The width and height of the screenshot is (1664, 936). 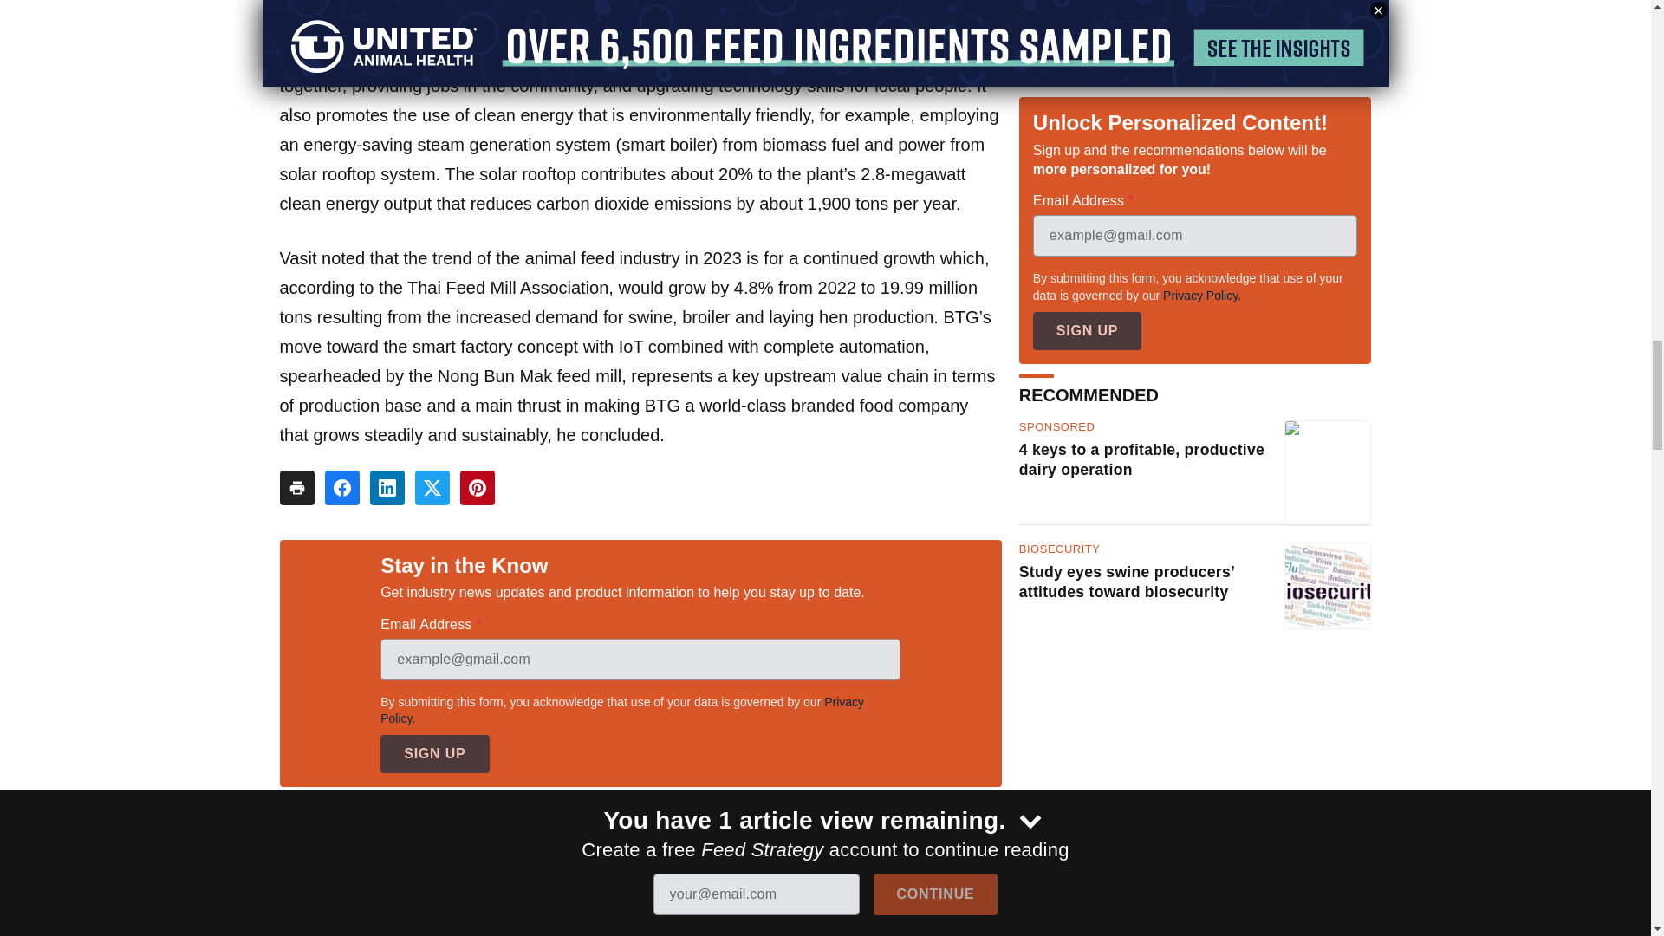 What do you see at coordinates (387, 488) in the screenshot?
I see `Share To linkedin` at bounding box center [387, 488].